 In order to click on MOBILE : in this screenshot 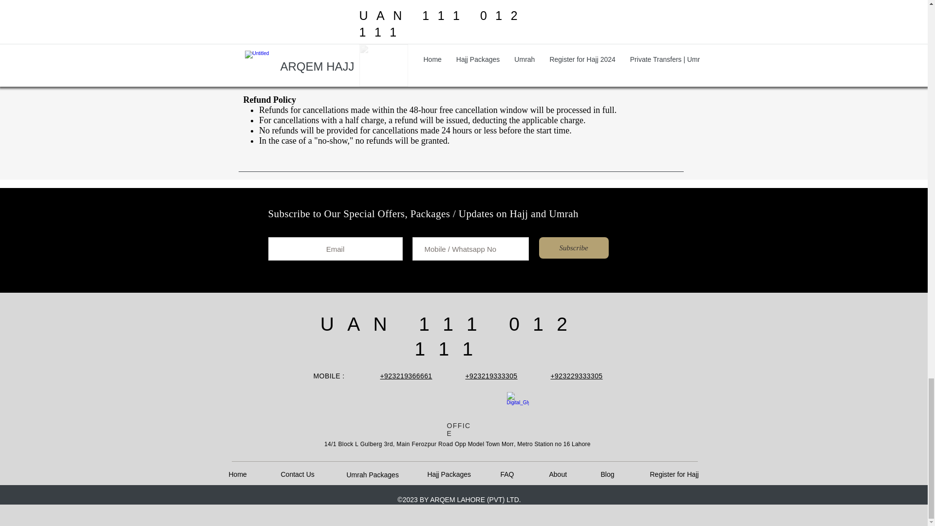, I will do `click(329, 376)`.